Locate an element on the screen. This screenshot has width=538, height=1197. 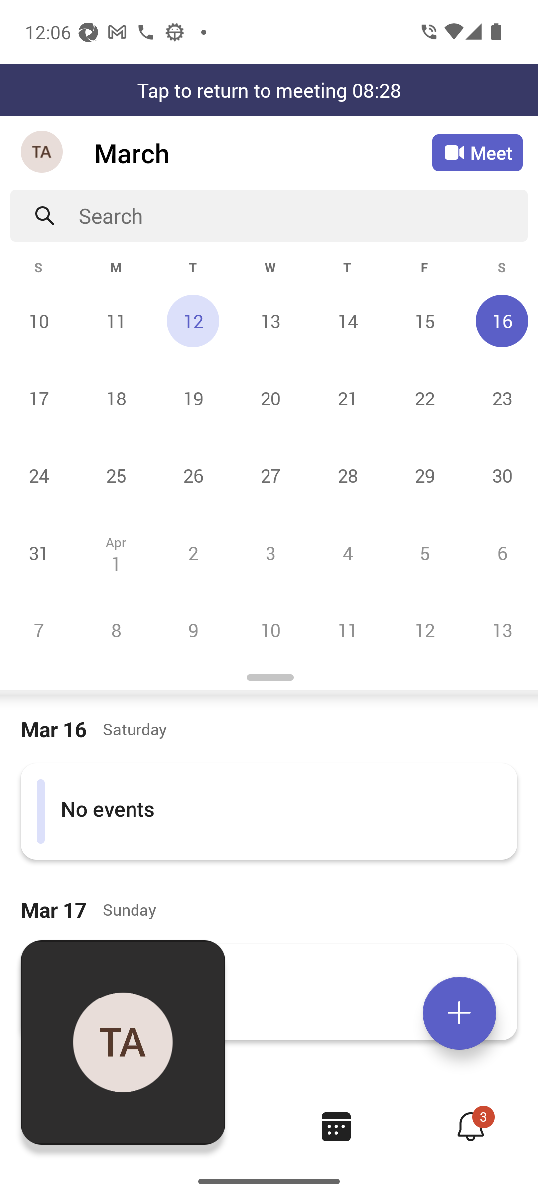
Navigation is located at coordinates (43, 153).